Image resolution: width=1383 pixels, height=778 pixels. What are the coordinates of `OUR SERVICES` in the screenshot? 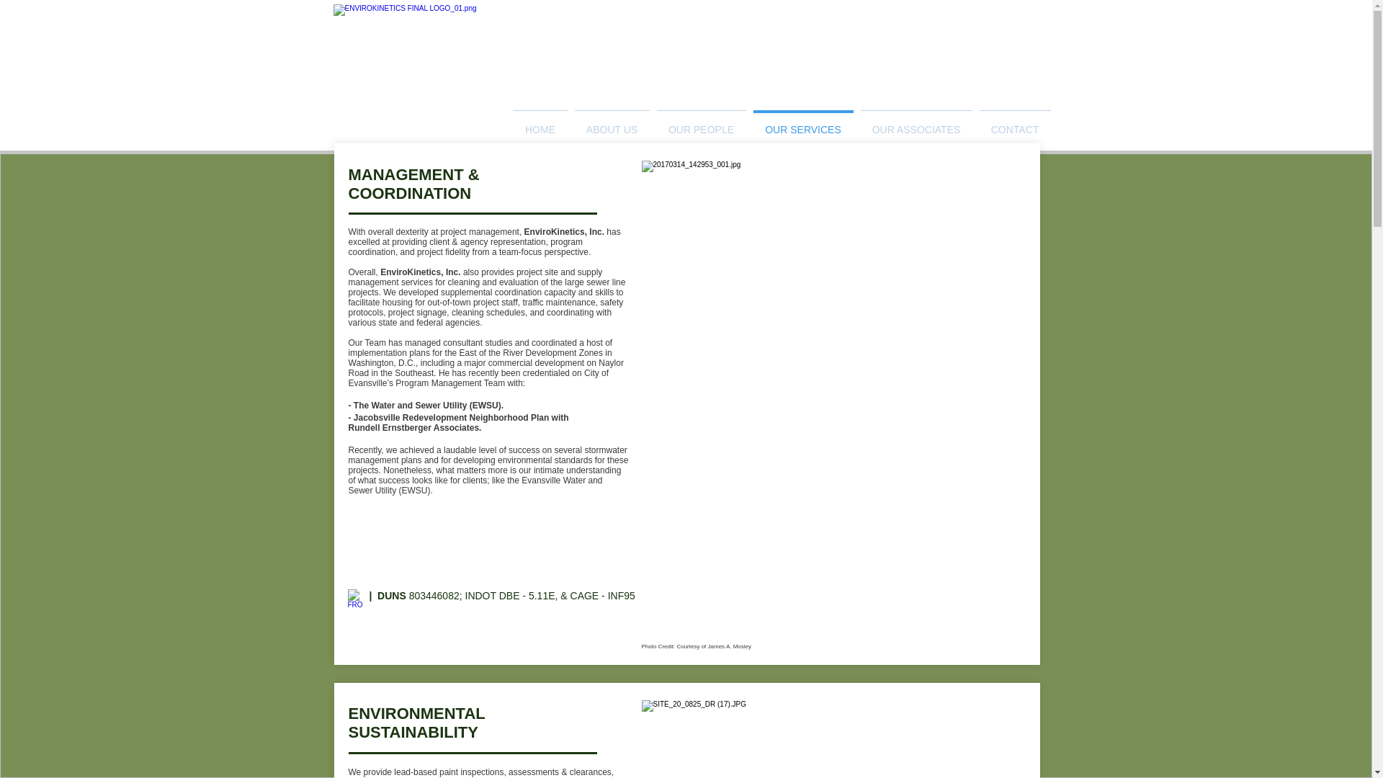 It's located at (802, 123).